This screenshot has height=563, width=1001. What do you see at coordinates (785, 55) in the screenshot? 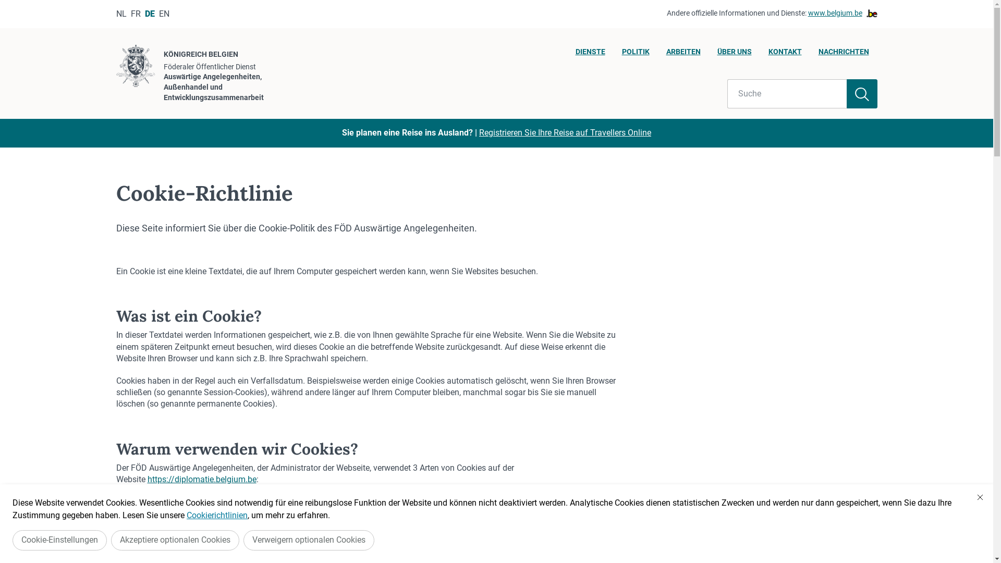
I see `KONTAKT` at bounding box center [785, 55].